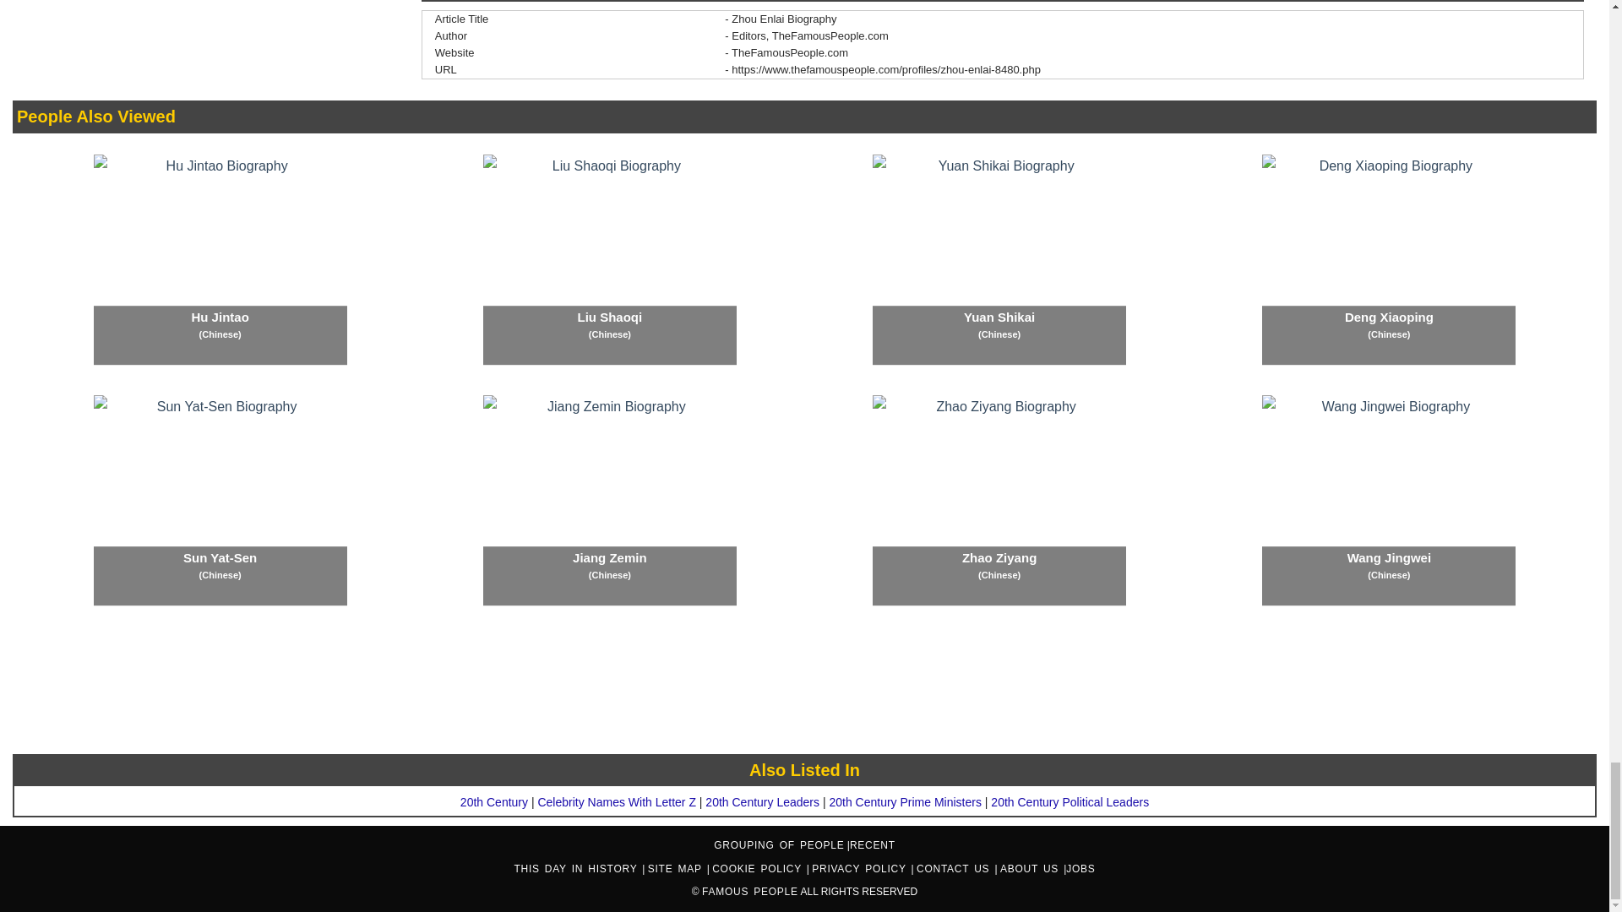  I want to click on Yuan Shikai, so click(999, 260).